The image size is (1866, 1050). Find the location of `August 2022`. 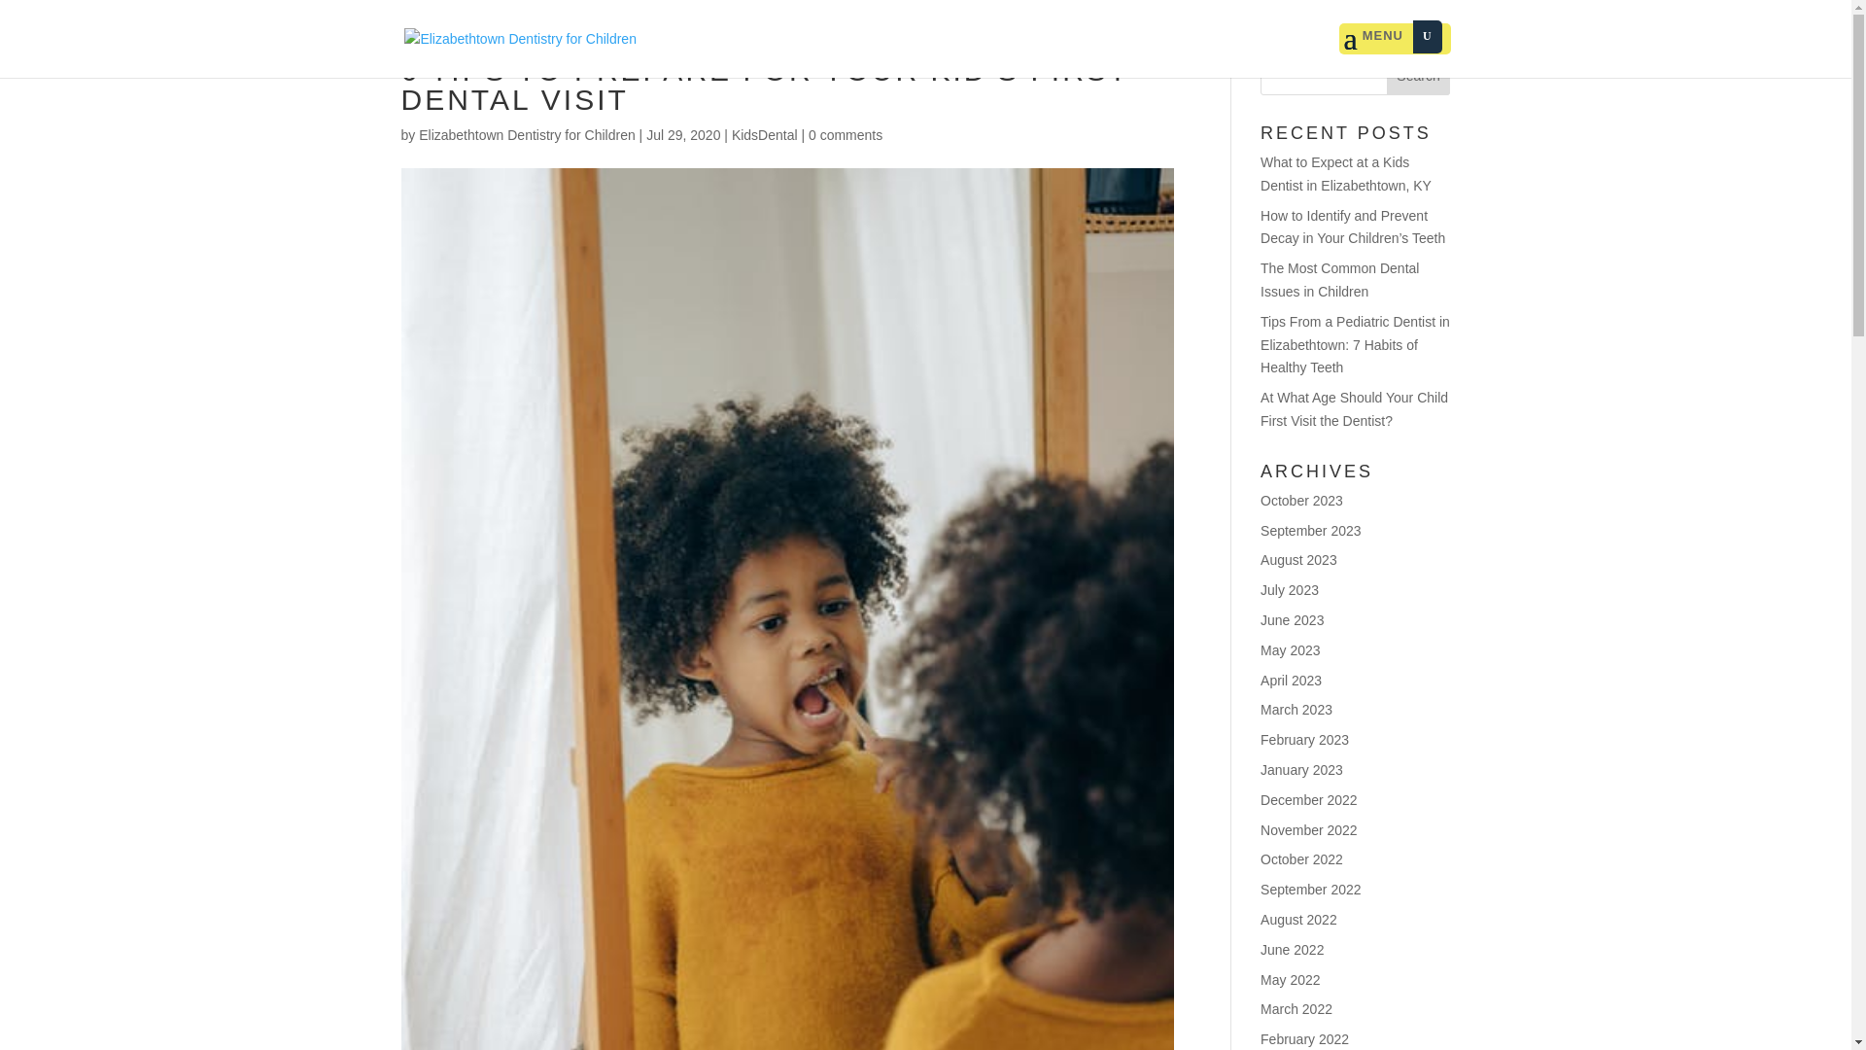

August 2022 is located at coordinates (1298, 920).